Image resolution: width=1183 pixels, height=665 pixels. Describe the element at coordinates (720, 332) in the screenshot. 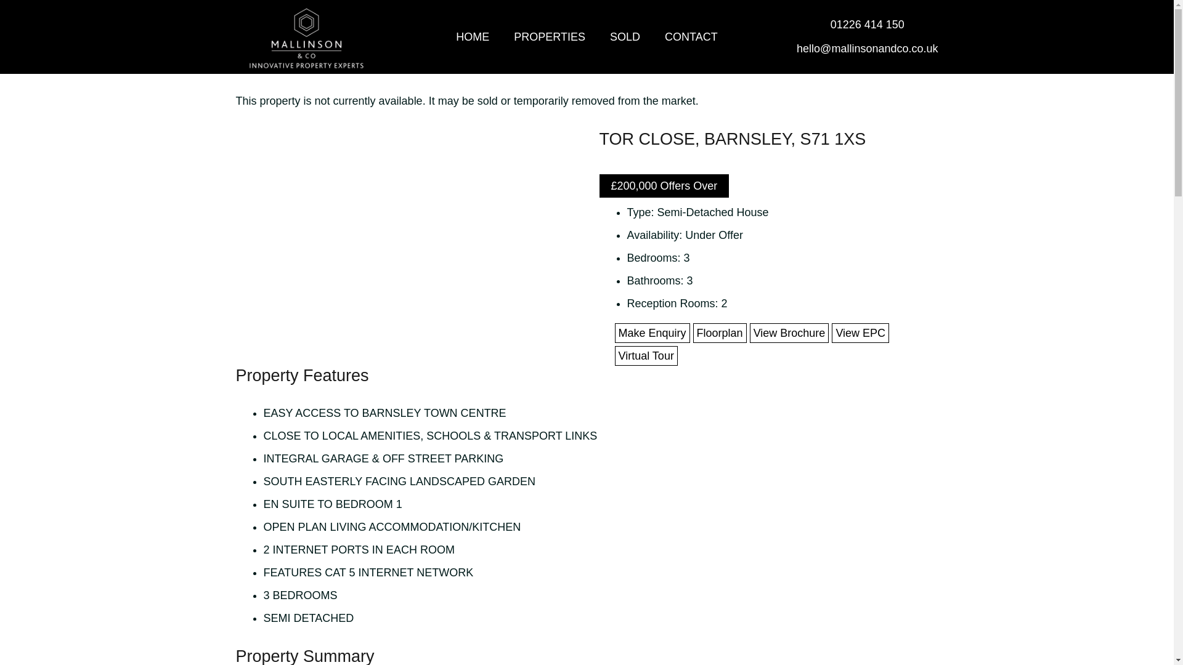

I see `Floorplan` at that location.